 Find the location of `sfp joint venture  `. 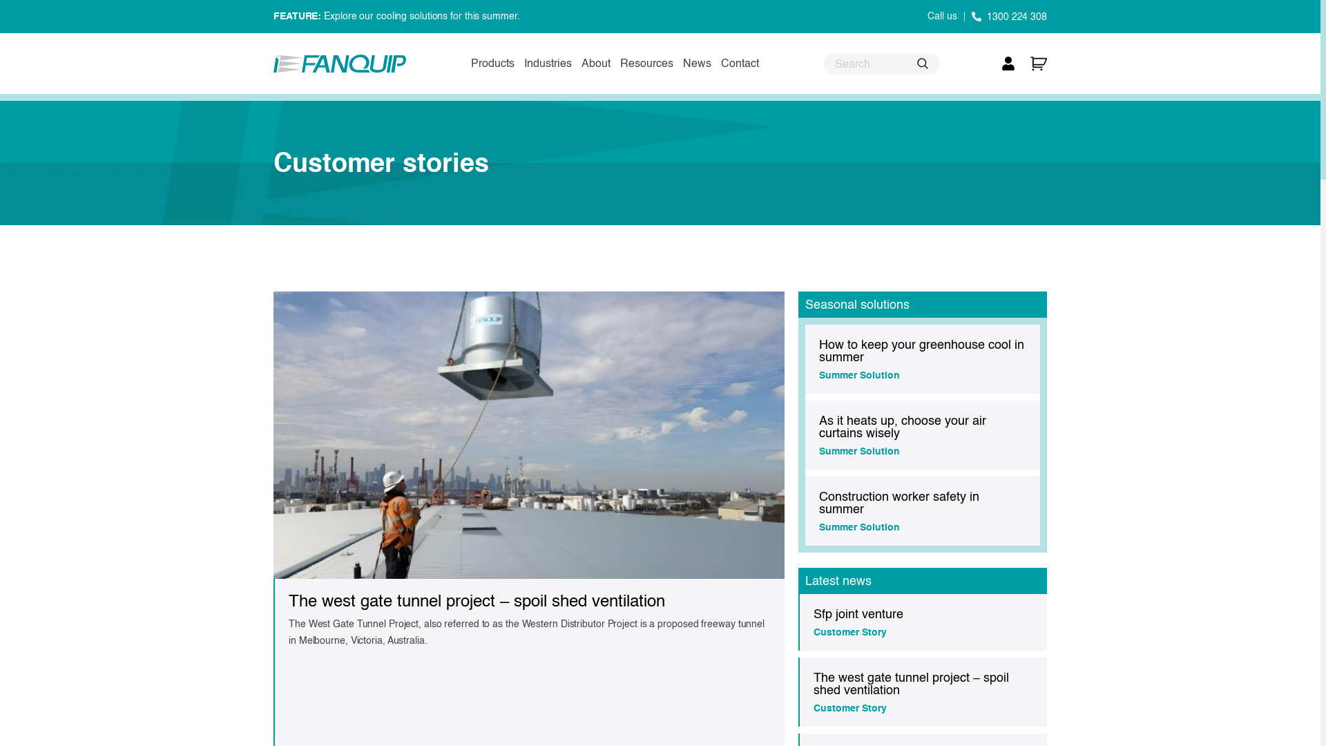

sfp joint venture   is located at coordinates (862, 614).